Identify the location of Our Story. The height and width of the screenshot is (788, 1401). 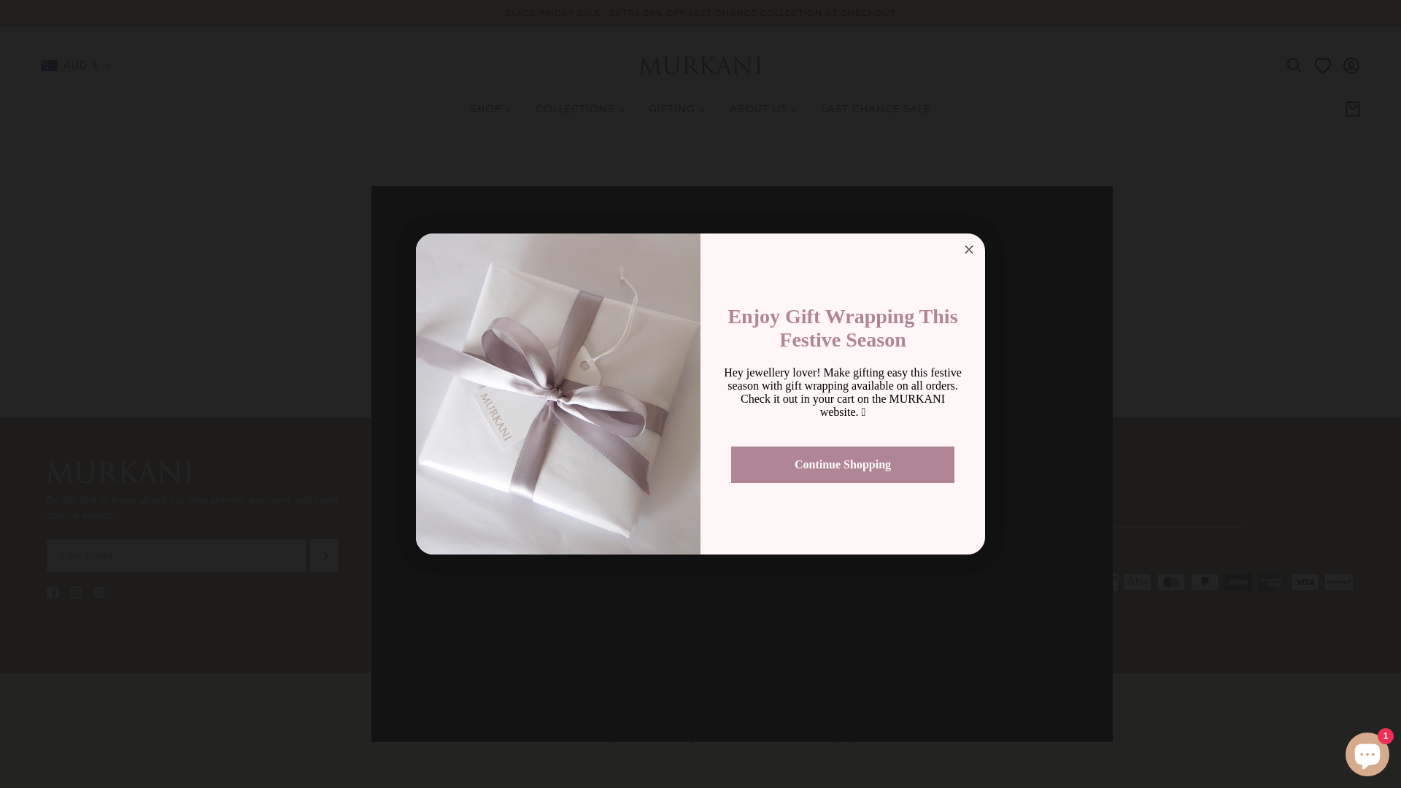
(463, 491).